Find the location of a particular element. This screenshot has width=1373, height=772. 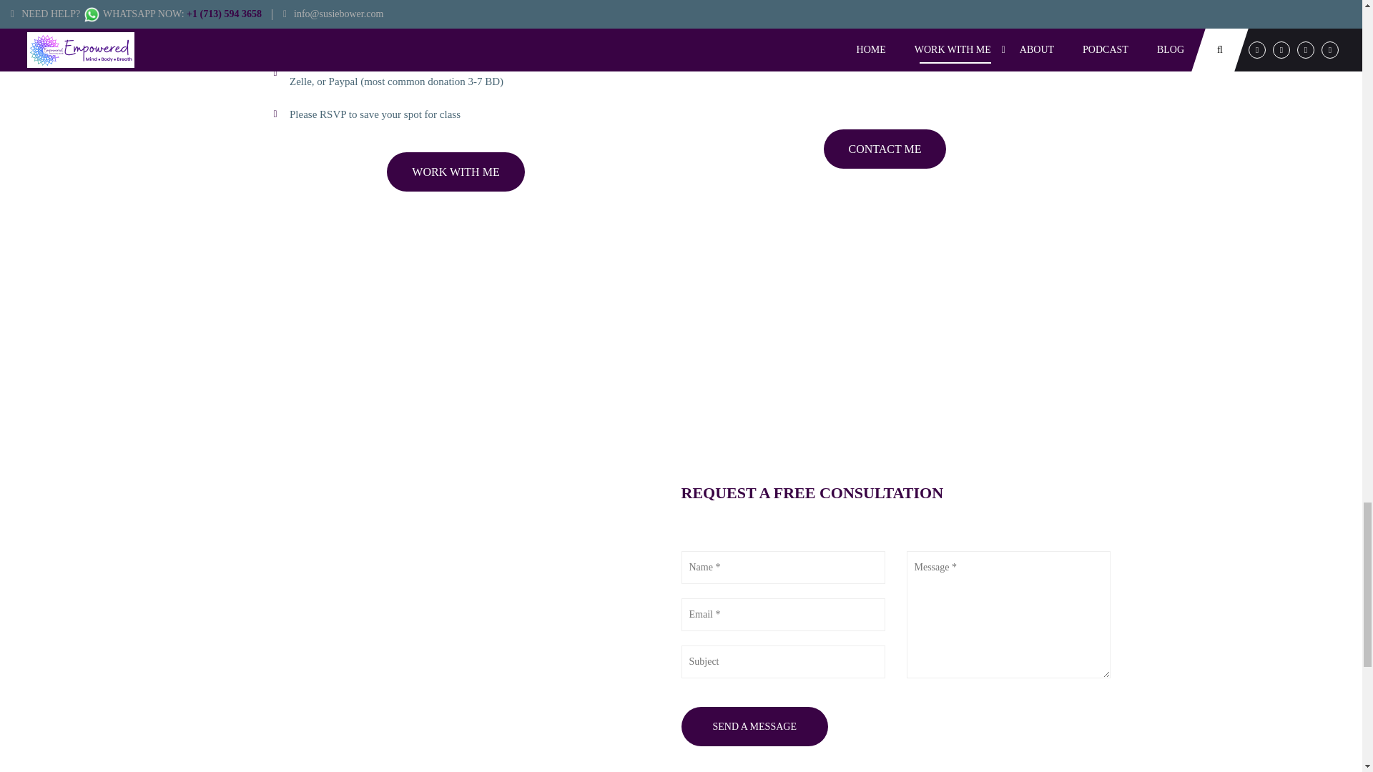

Send A Message is located at coordinates (754, 726).